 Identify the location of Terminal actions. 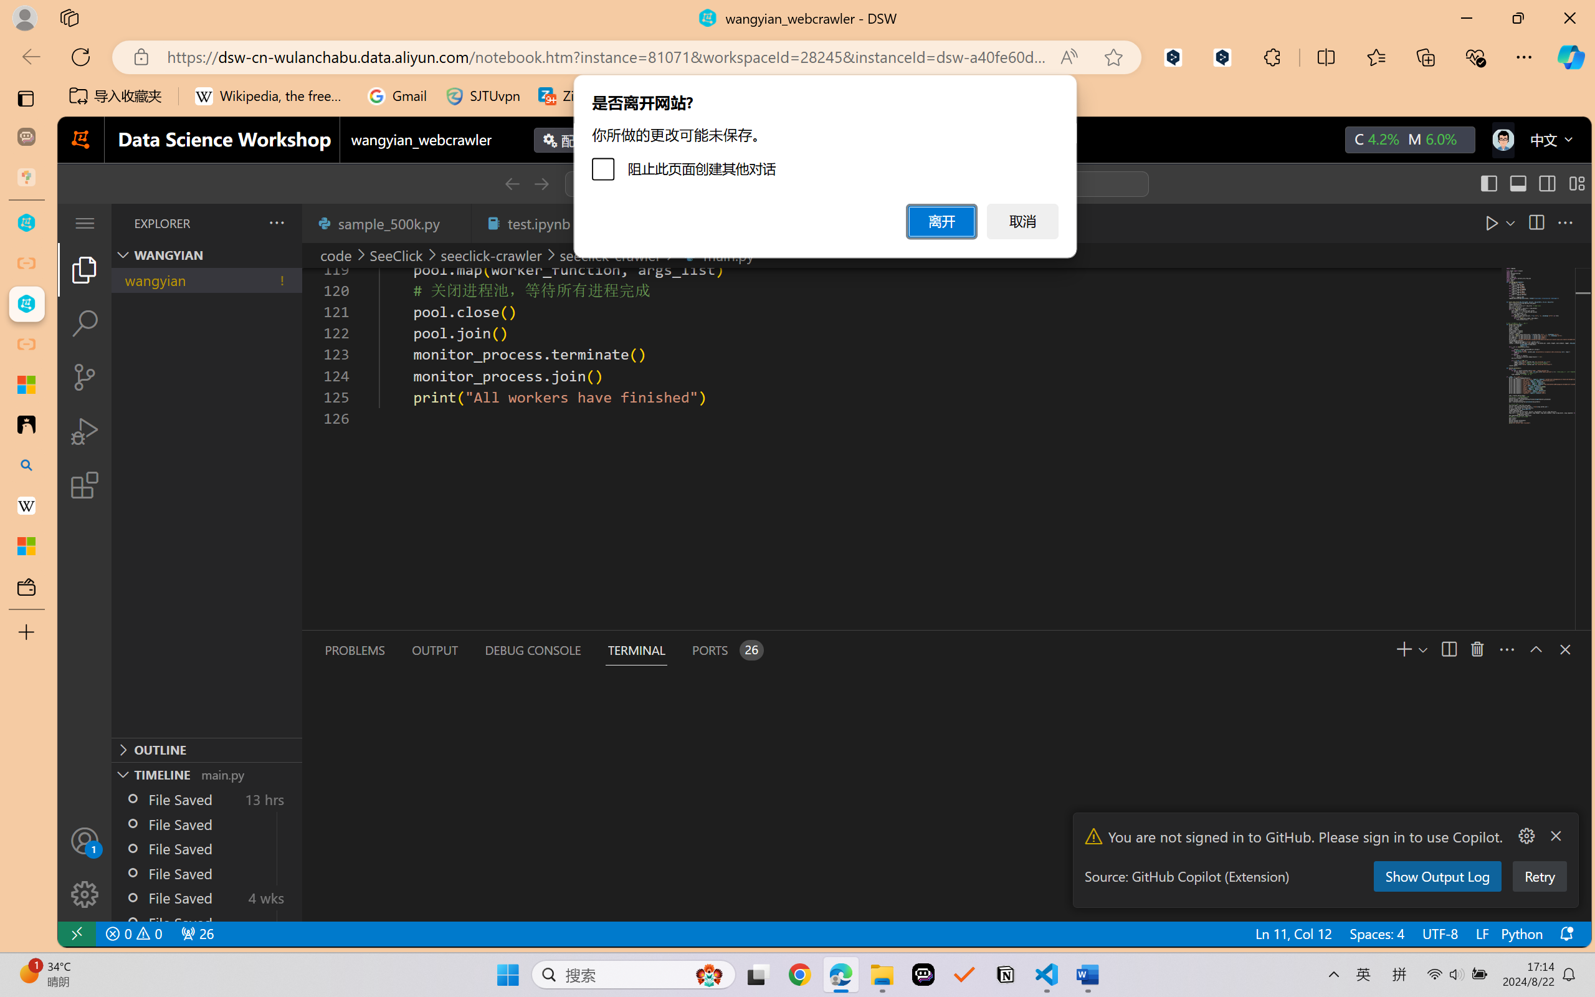
(1151, 650).